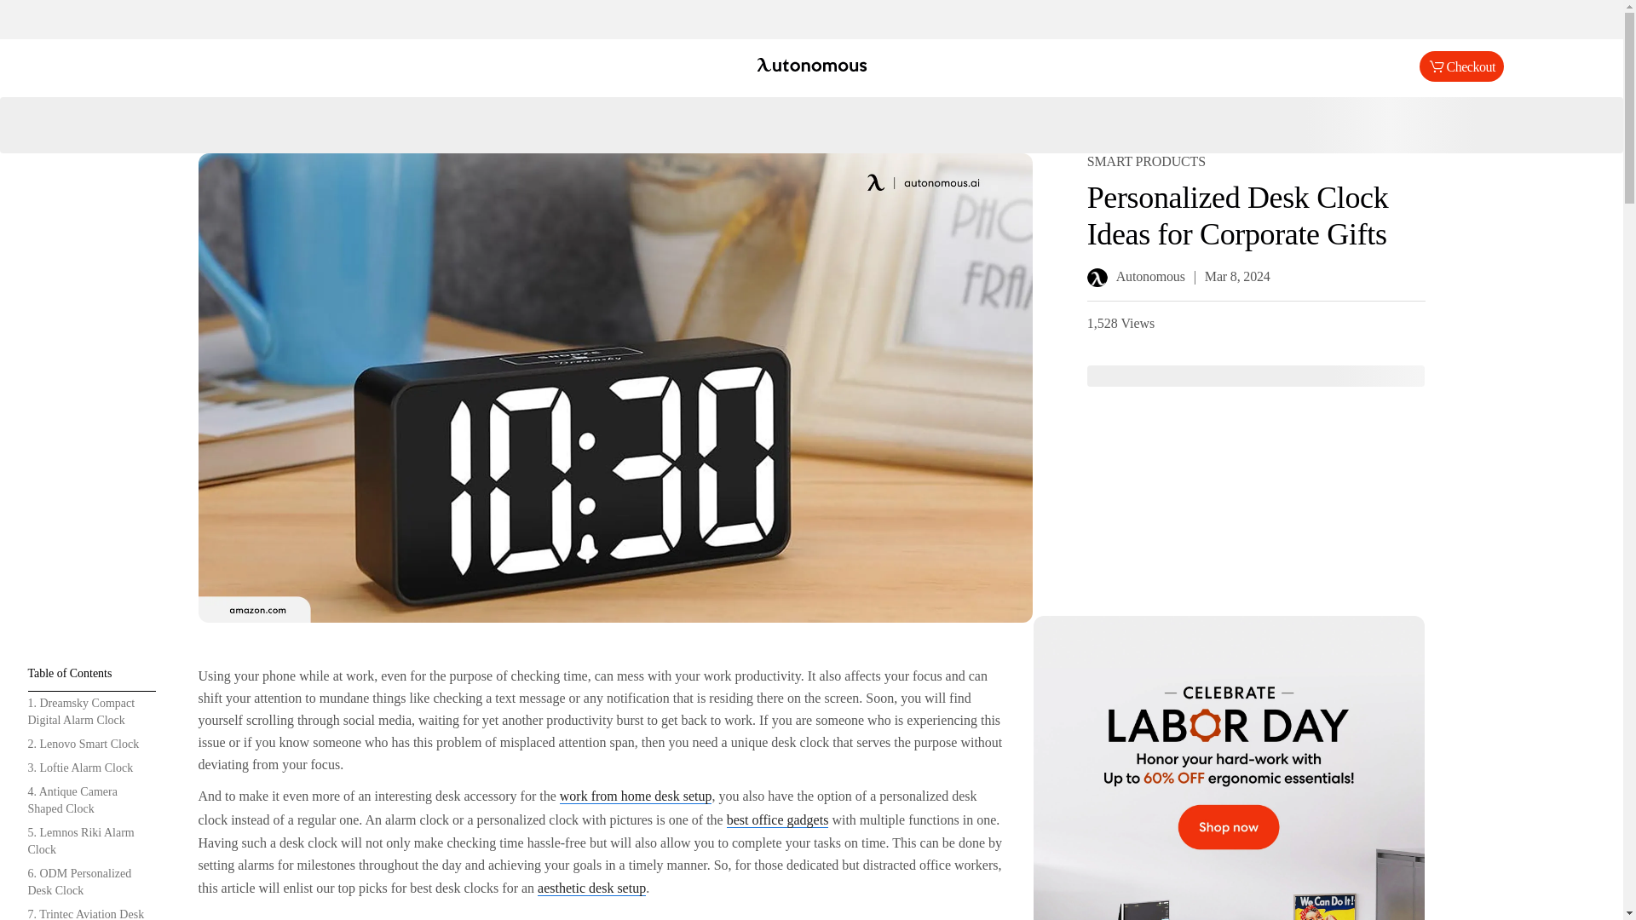  I want to click on 7. Trintec Aviation Desk Top Travel Alarm, so click(91, 911).